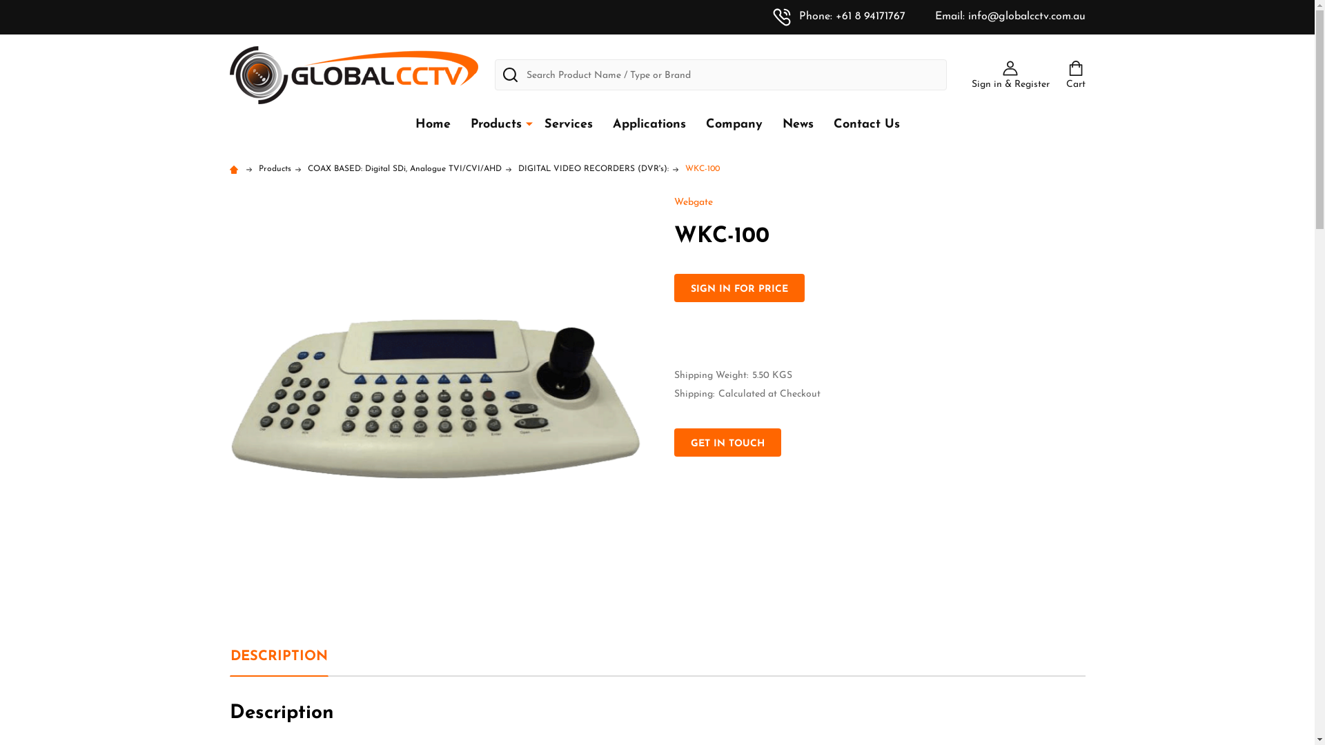 Image resolution: width=1325 pixels, height=745 pixels. What do you see at coordinates (1075, 75) in the screenshot?
I see `Cart` at bounding box center [1075, 75].